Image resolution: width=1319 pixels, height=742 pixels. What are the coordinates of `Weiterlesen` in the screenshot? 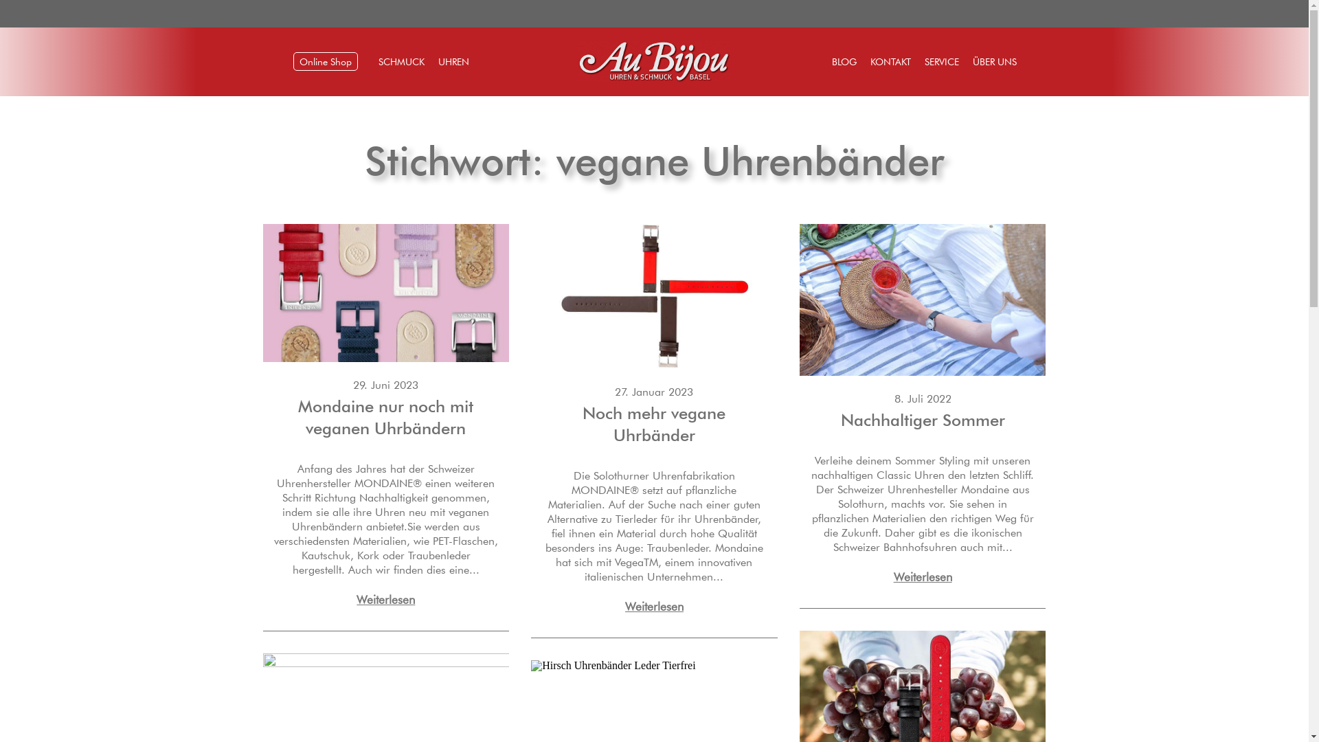 It's located at (923, 577).